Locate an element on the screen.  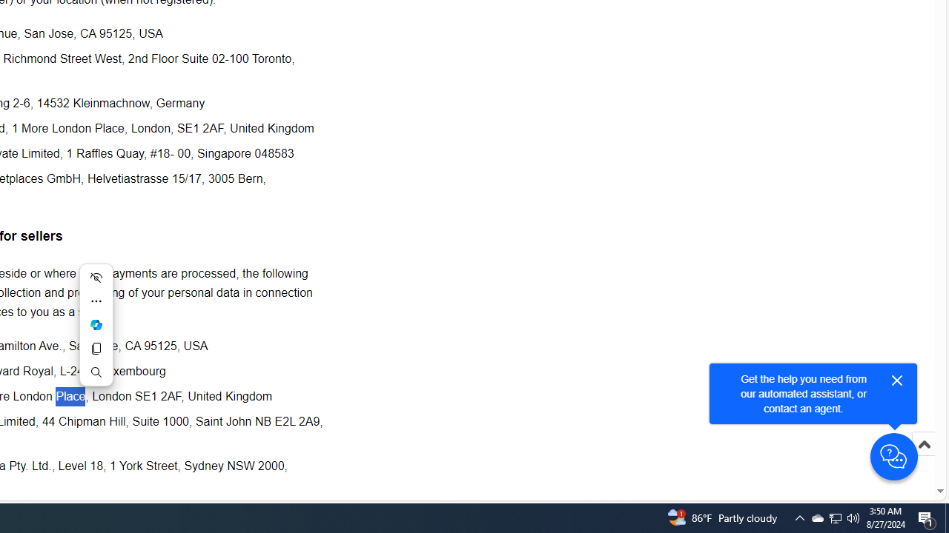
Scroll to top is located at coordinates (924, 444).